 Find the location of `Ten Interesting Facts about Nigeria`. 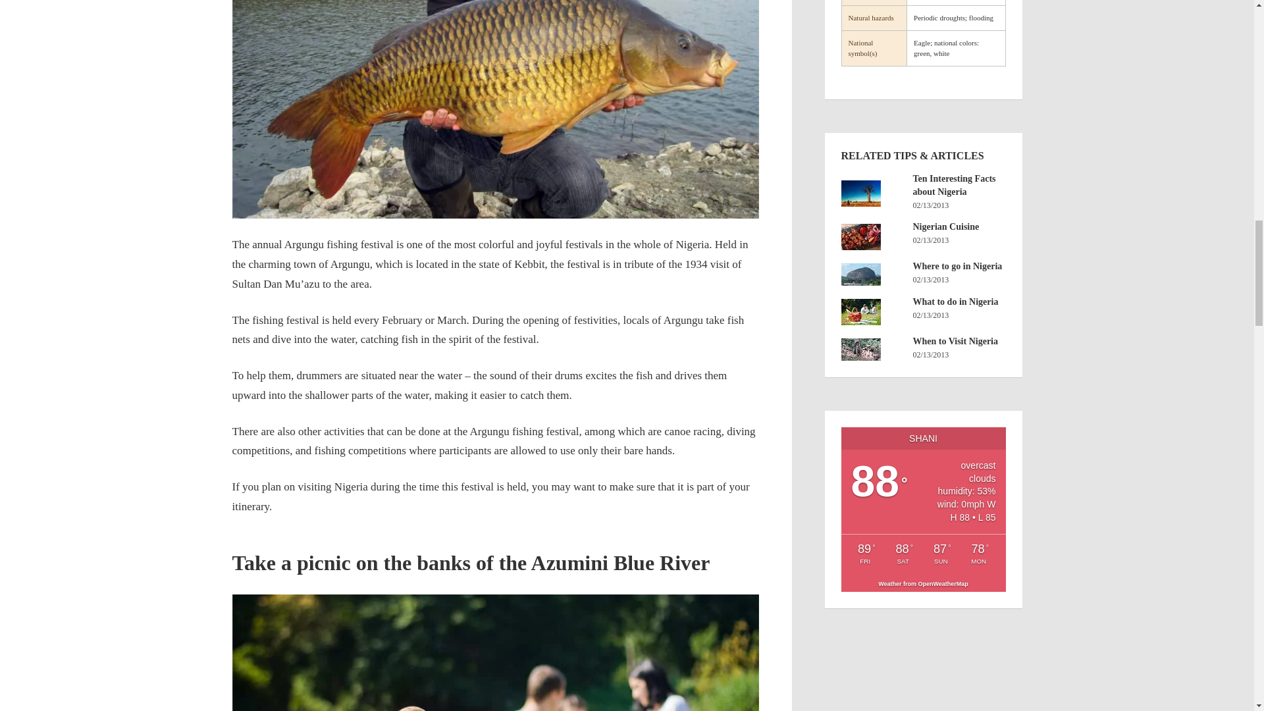

Ten Interesting Facts about Nigeria is located at coordinates (874, 194).